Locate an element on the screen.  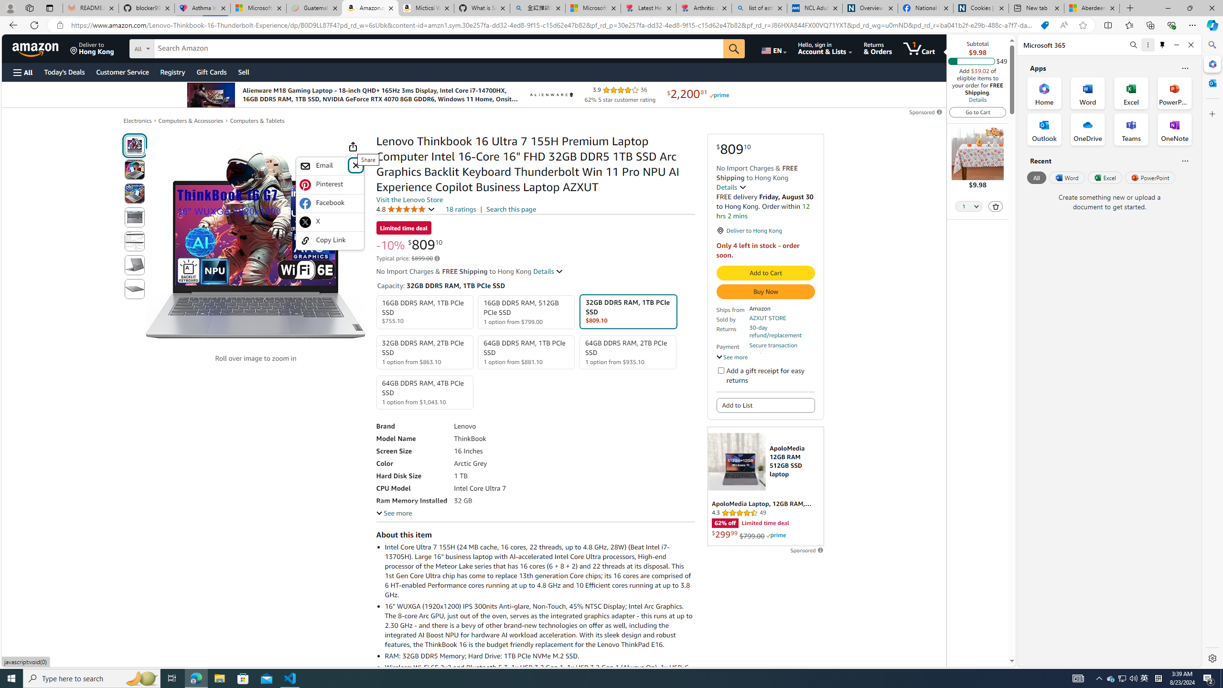
Copy Link is located at coordinates (330, 240).